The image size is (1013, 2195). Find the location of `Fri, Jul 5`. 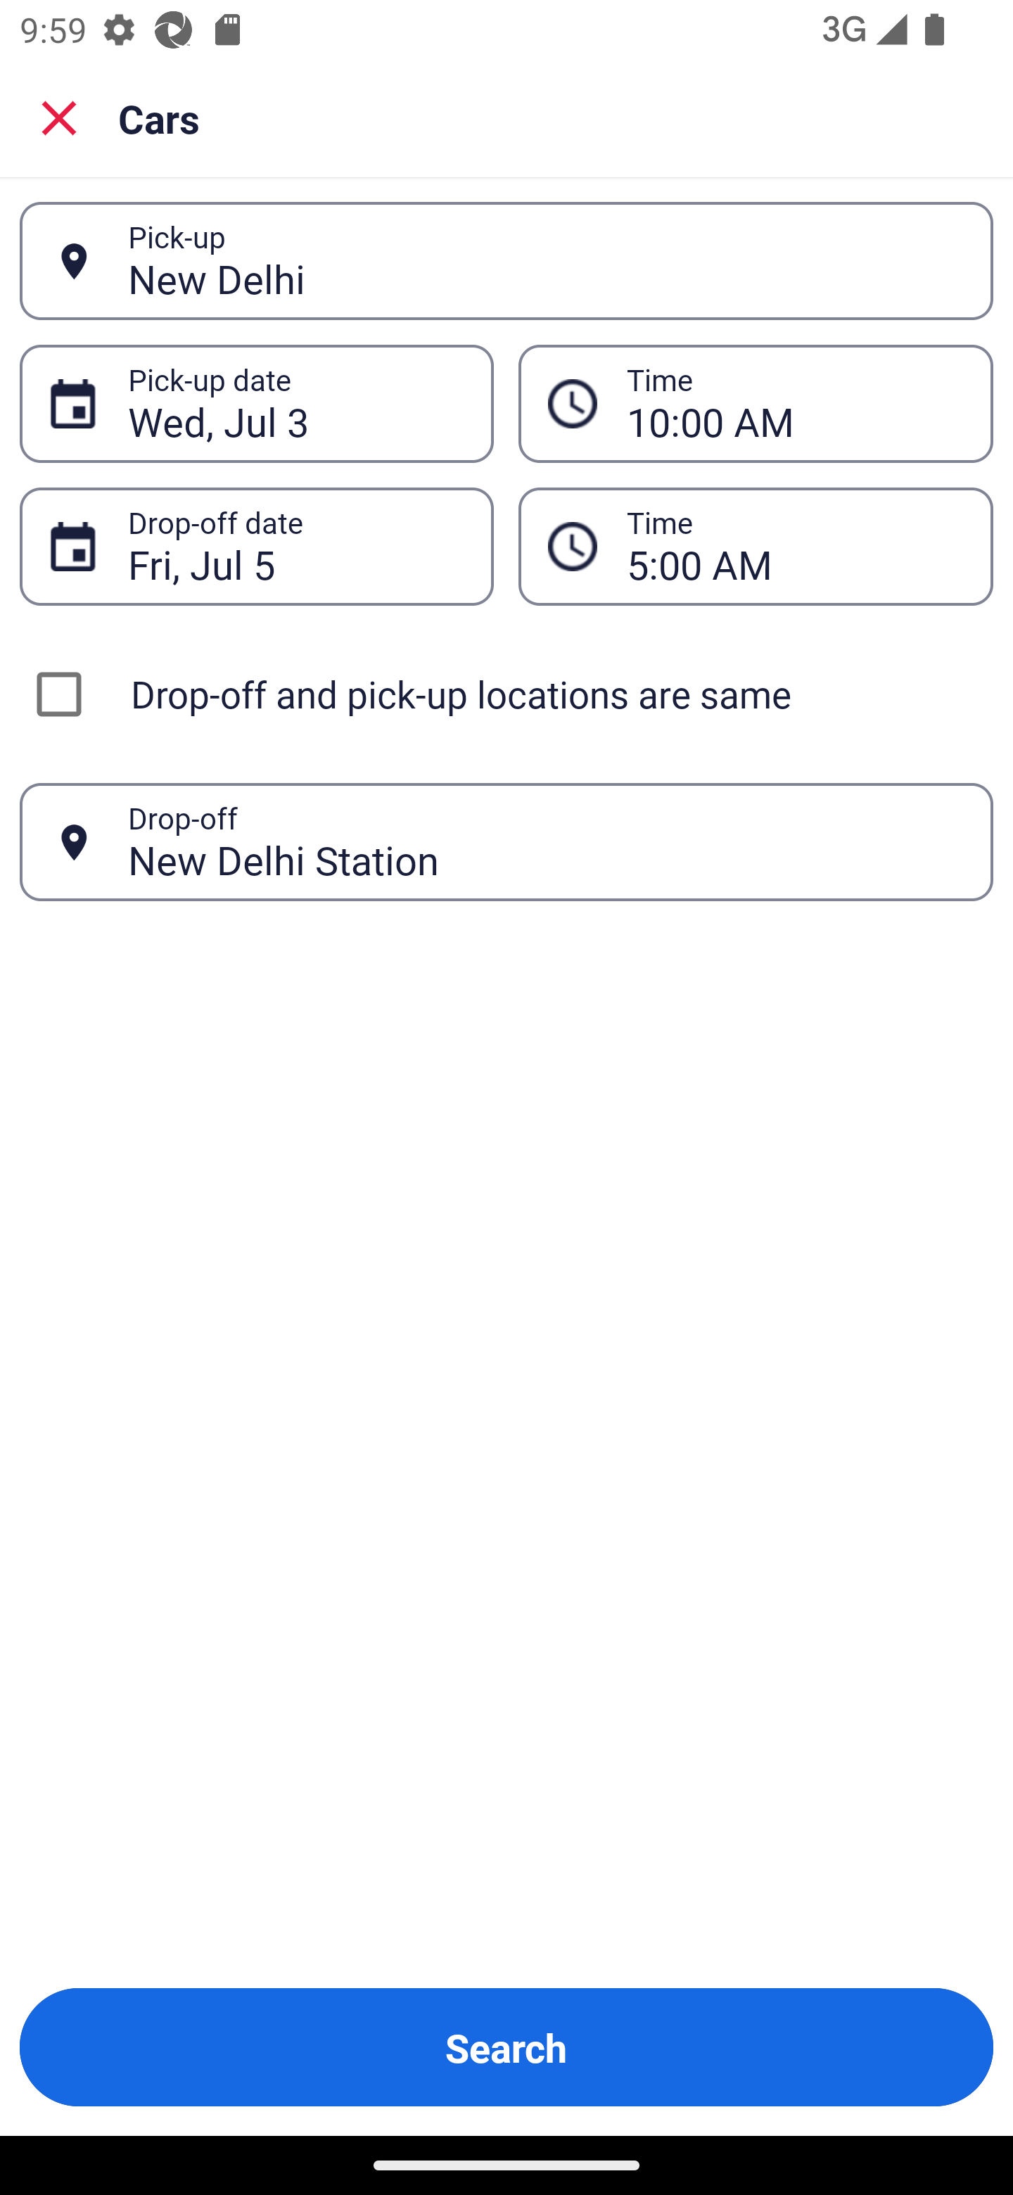

Fri, Jul 5 is located at coordinates (295, 546).